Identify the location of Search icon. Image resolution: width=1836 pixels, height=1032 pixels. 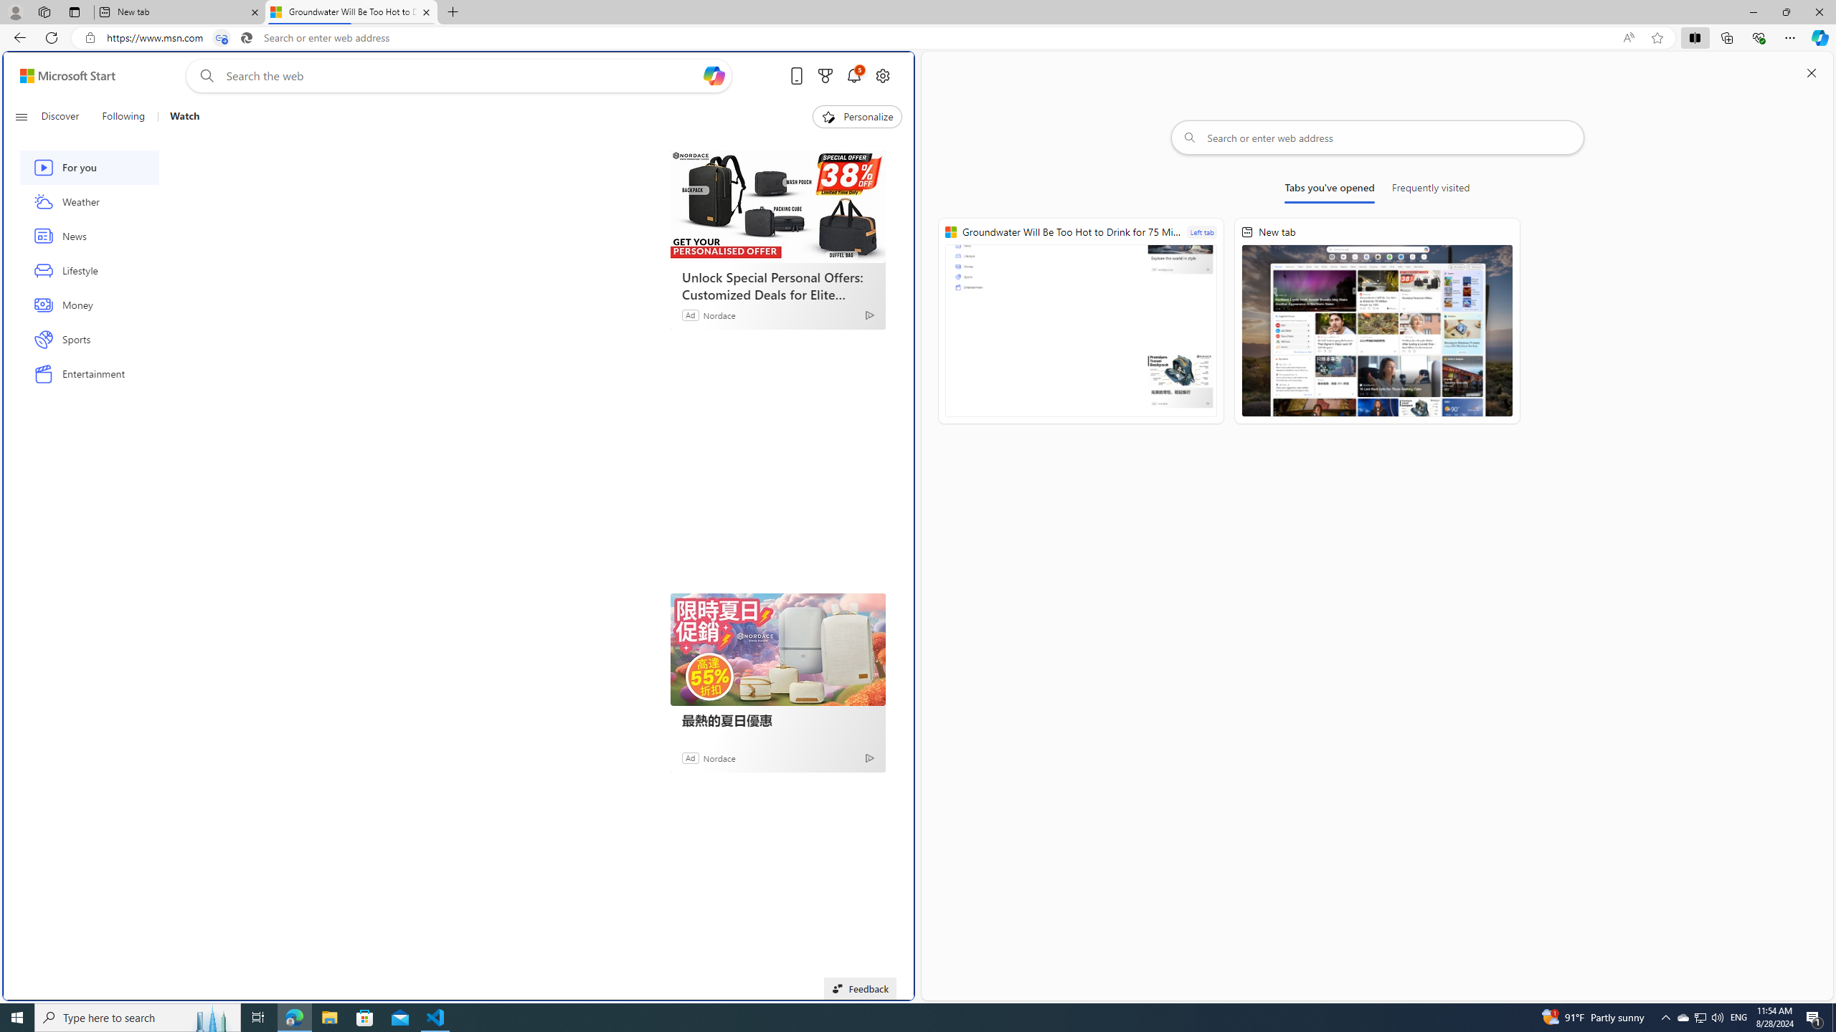
(247, 38).